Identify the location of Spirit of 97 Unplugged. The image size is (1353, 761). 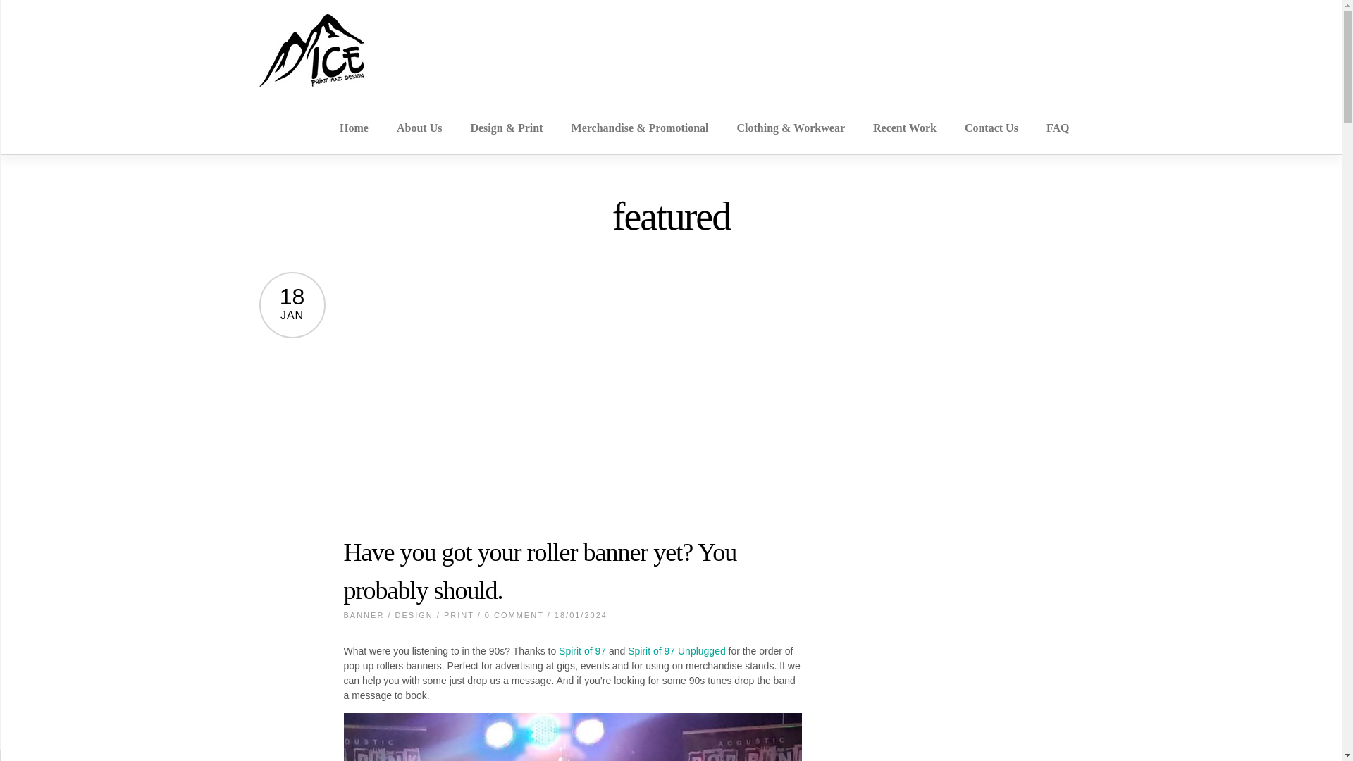
(676, 651).